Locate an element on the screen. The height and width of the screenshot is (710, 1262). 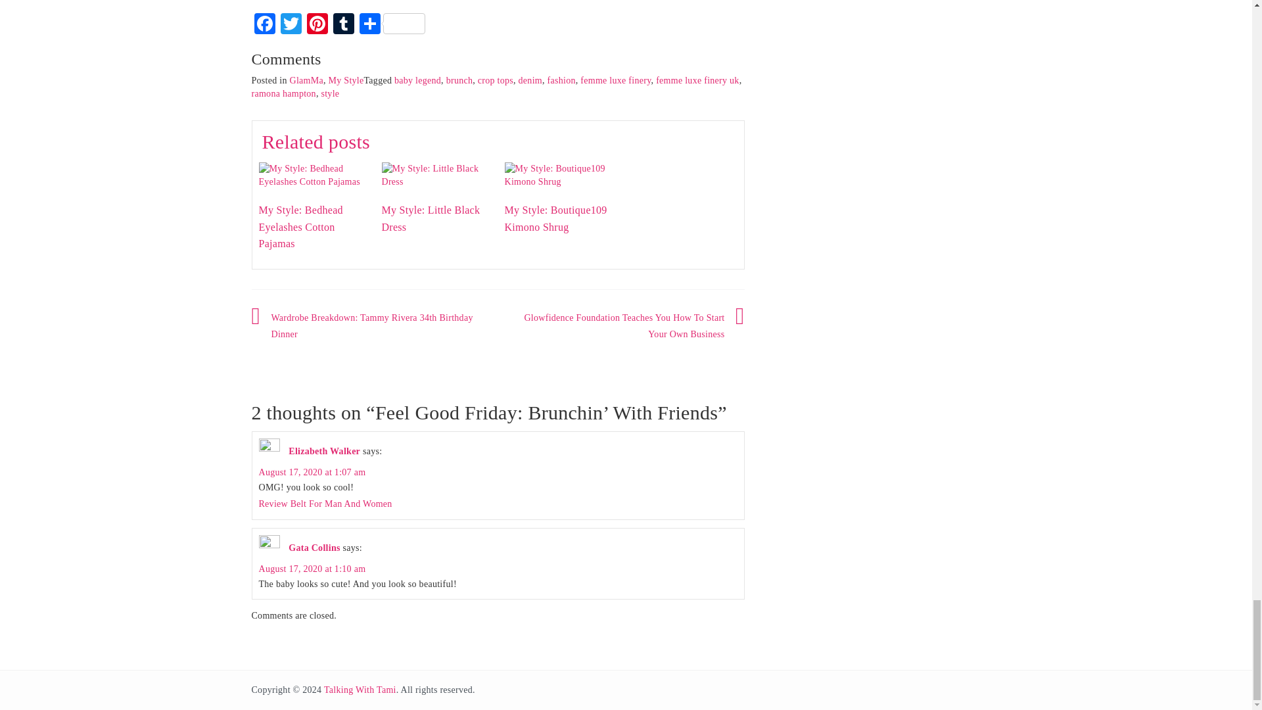
My Style: Little Black Dress is located at coordinates (435, 175).